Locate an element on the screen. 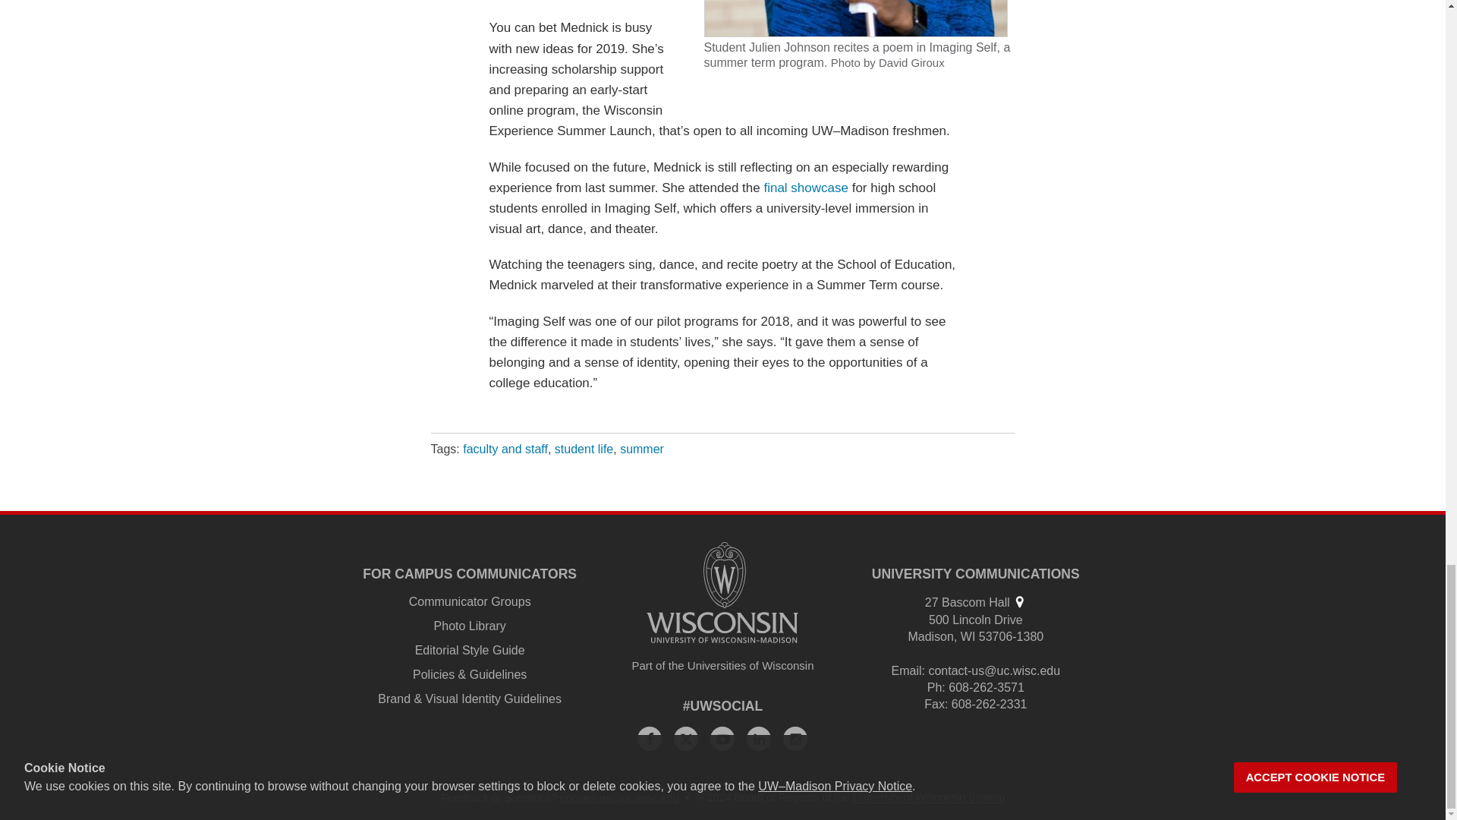 This screenshot has height=820, width=1457. faculty and staff is located at coordinates (505, 449).